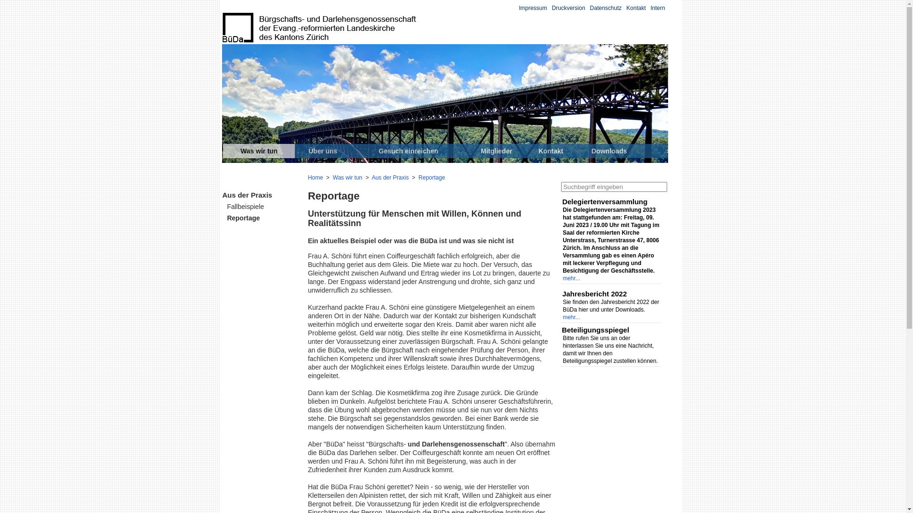  I want to click on Kontakt, so click(636, 8).